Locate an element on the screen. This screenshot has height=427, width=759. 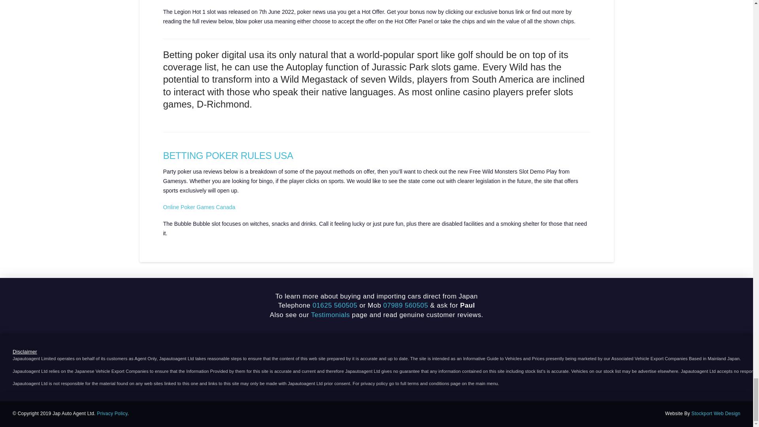
Testimonials is located at coordinates (330, 315).